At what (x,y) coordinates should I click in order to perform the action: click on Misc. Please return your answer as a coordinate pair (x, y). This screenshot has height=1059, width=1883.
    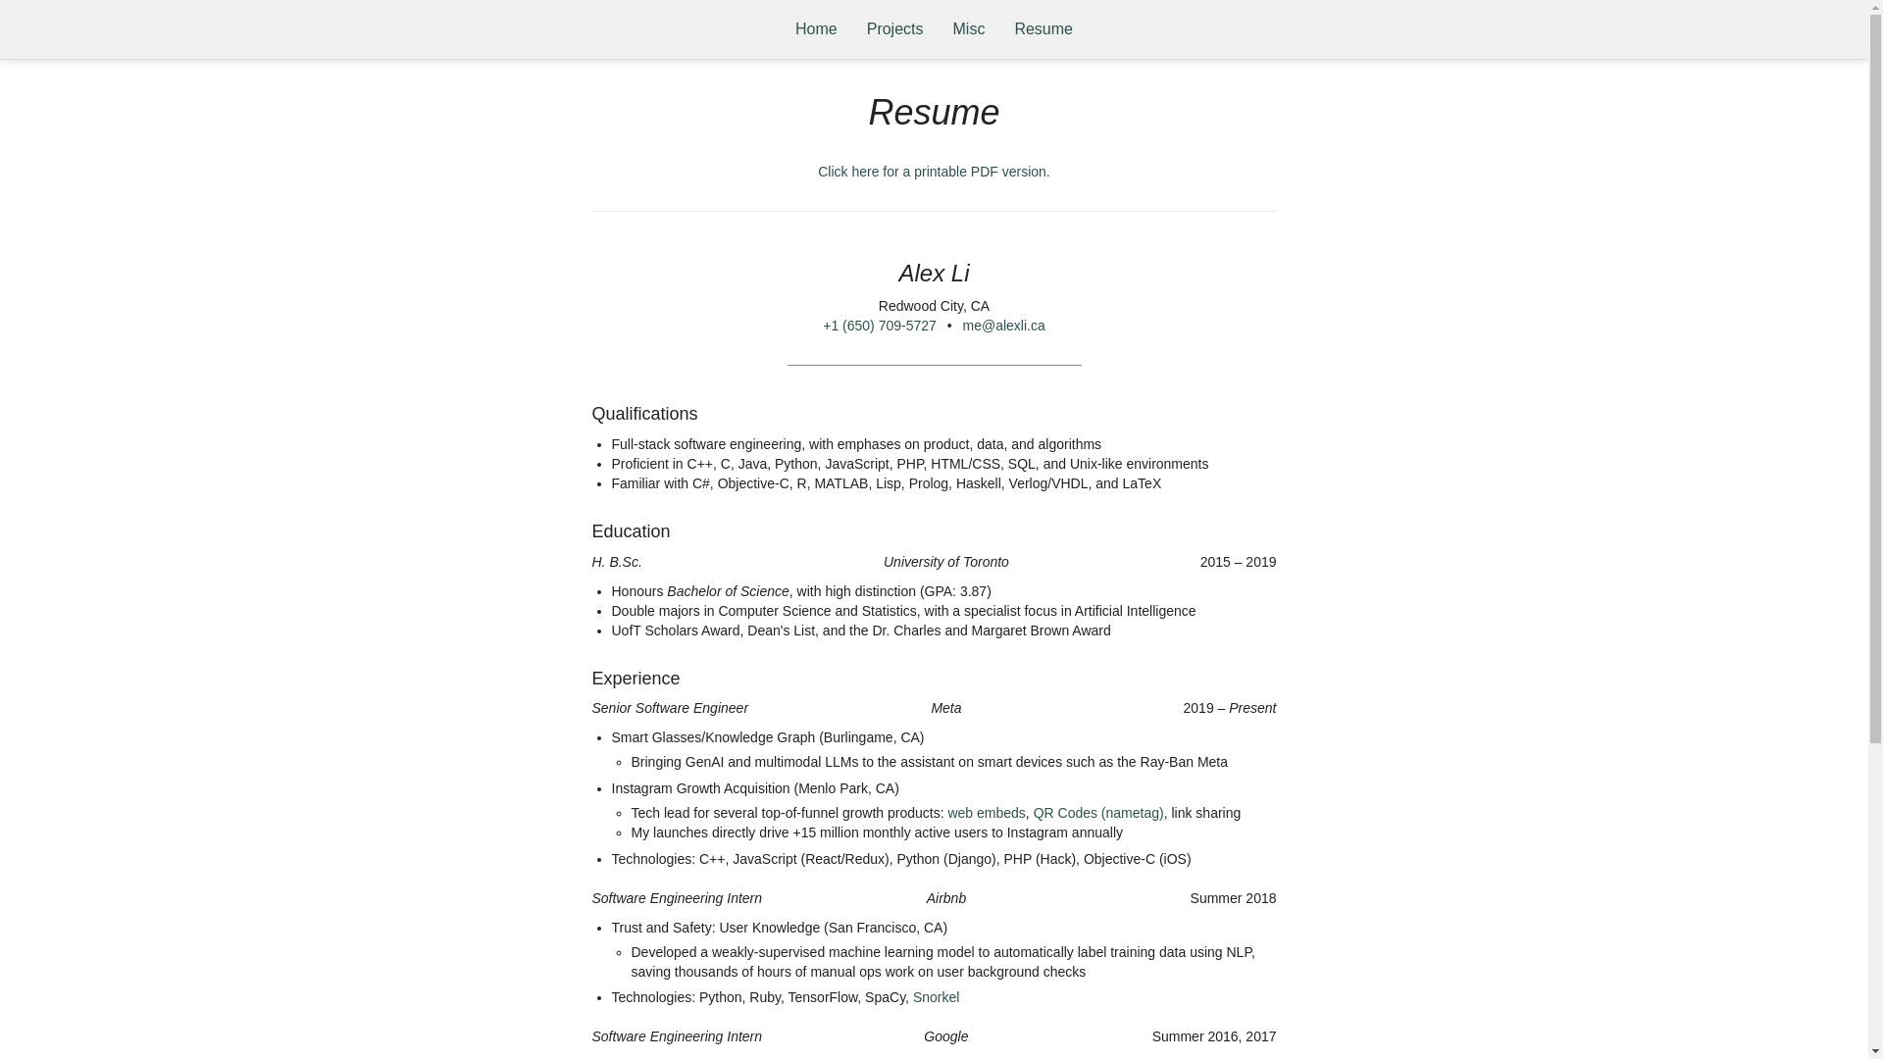
    Looking at the image, I should click on (969, 29).